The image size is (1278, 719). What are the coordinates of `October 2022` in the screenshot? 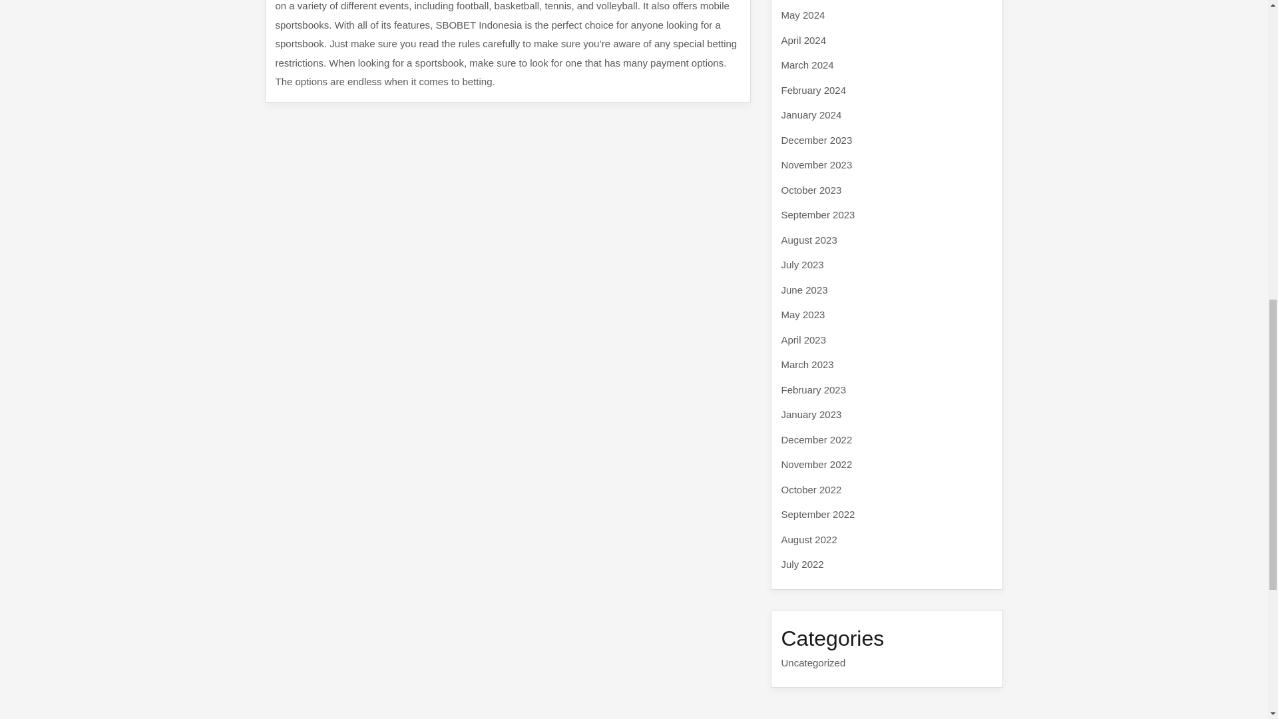 It's located at (811, 489).